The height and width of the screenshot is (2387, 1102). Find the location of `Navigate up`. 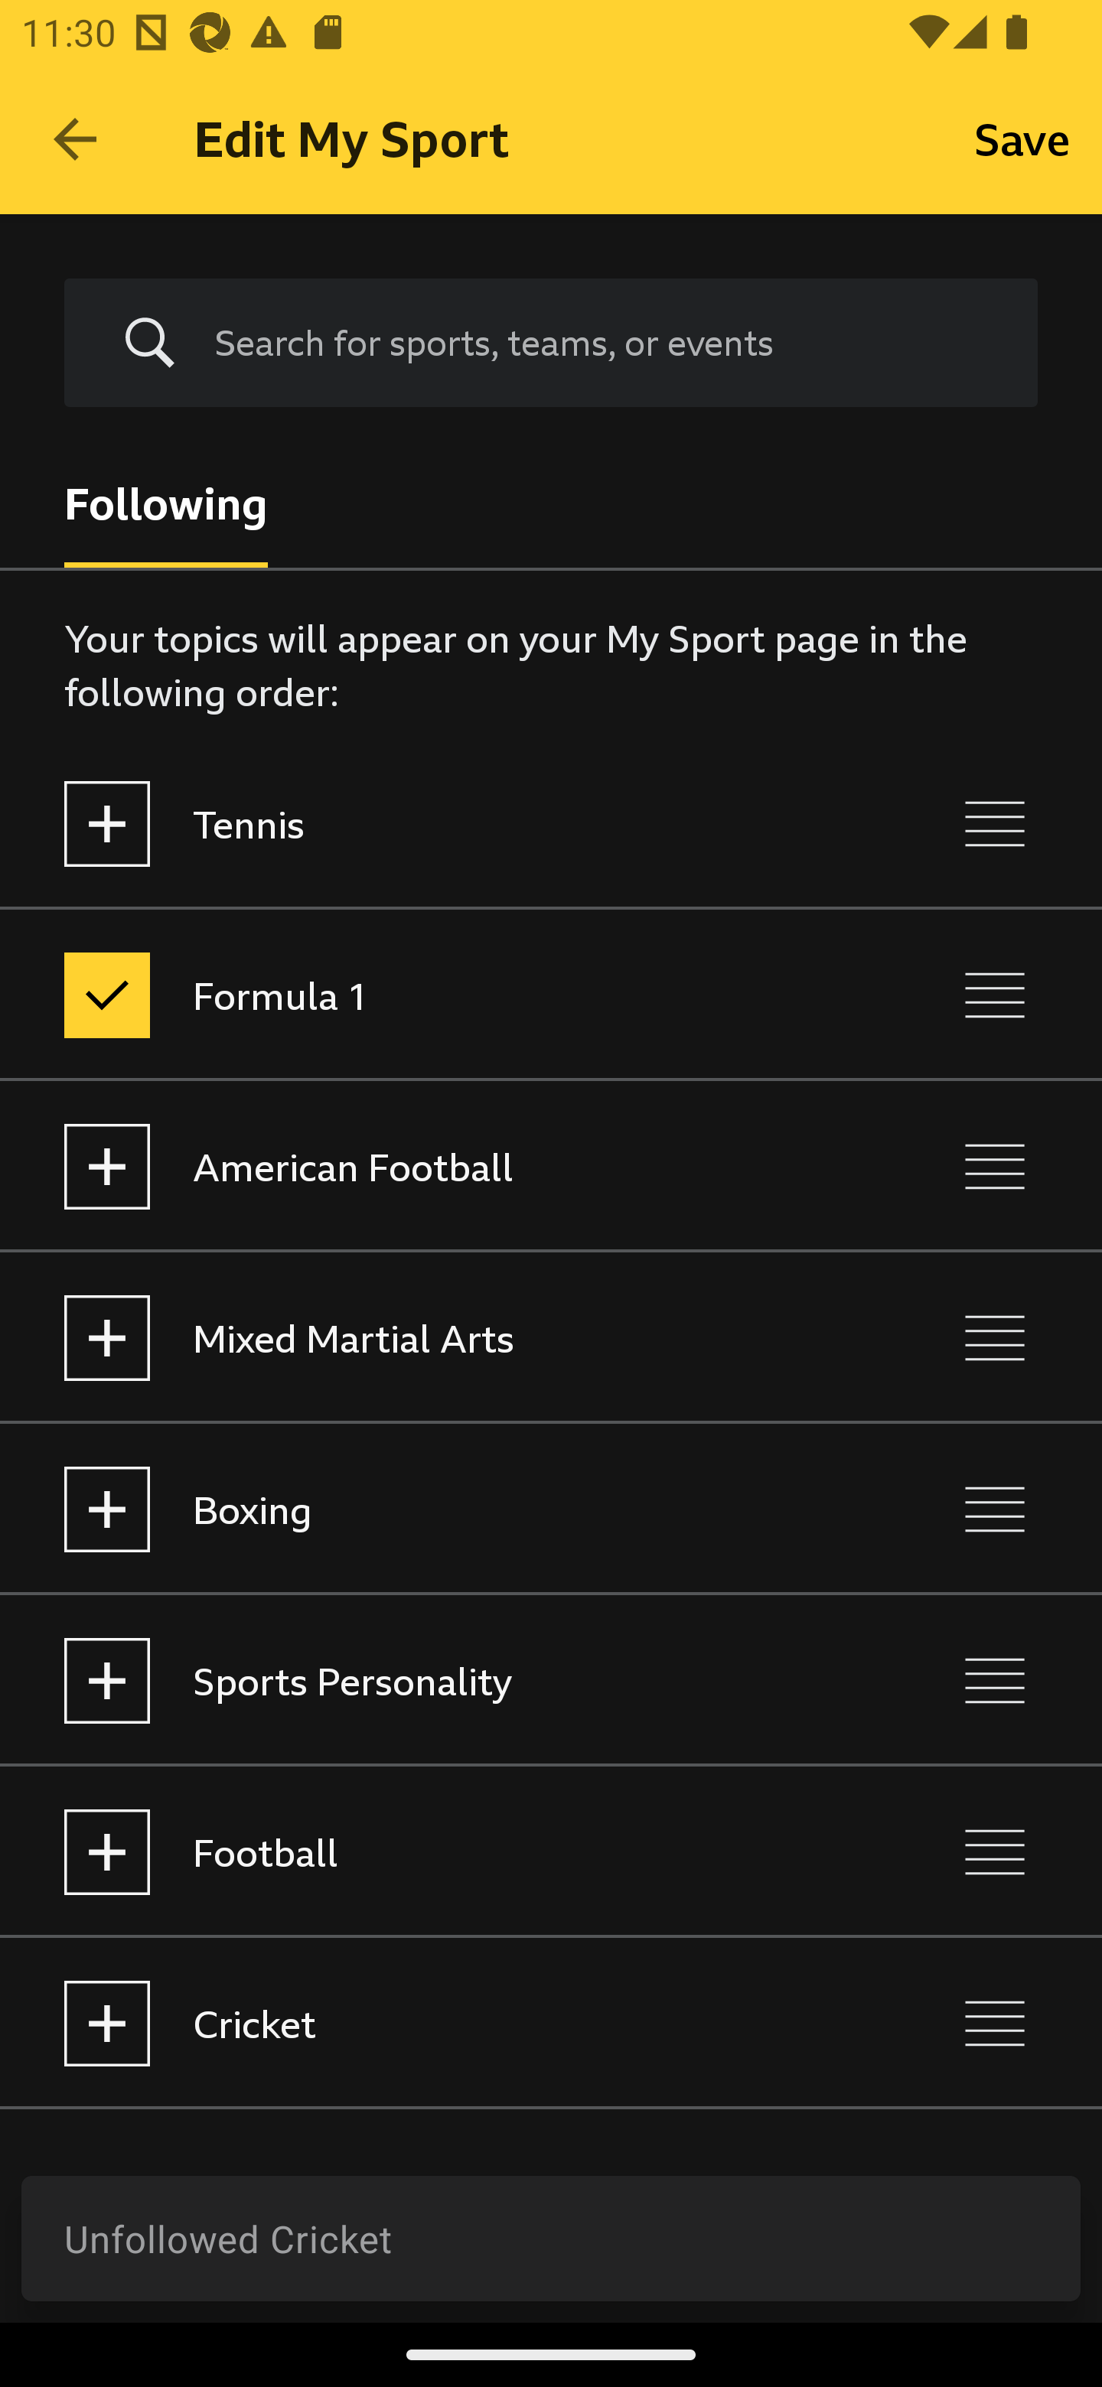

Navigate up is located at coordinates (75, 139).